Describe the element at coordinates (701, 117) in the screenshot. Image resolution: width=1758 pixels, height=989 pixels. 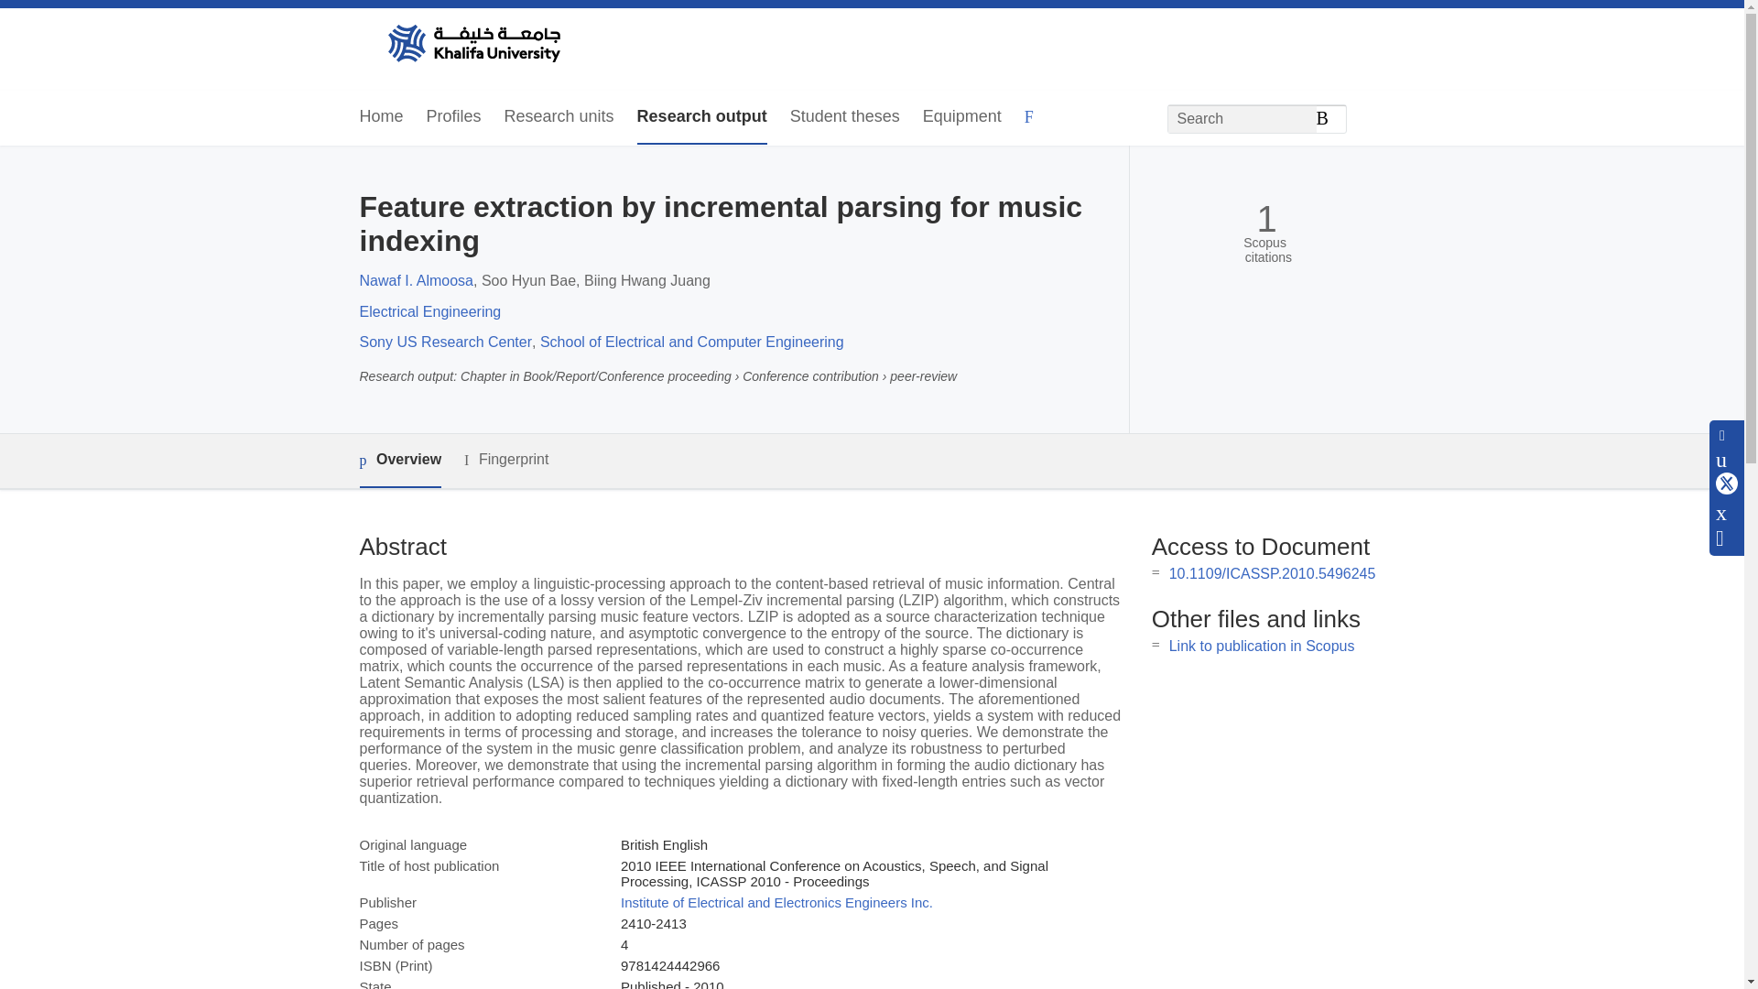
I see `Research output` at that location.